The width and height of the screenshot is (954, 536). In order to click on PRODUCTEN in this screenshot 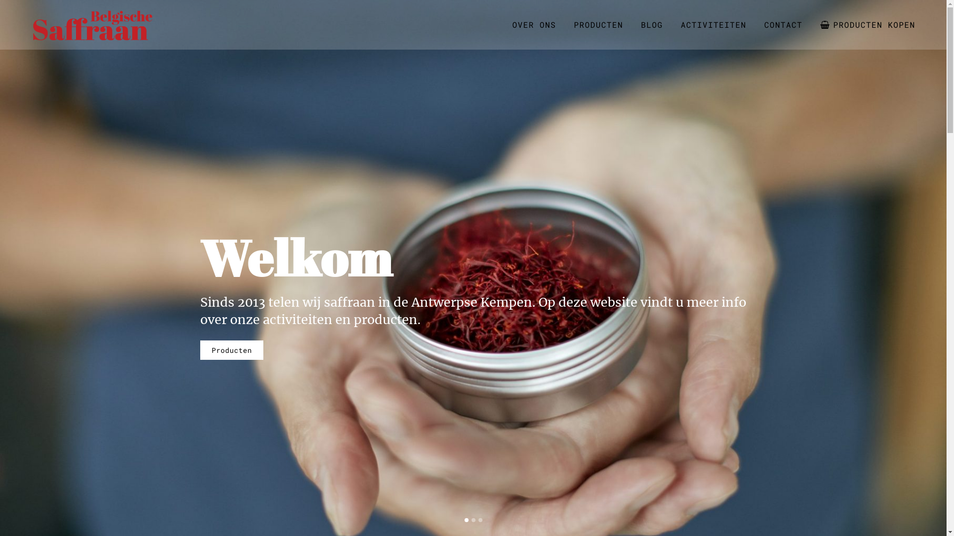, I will do `click(598, 25)`.